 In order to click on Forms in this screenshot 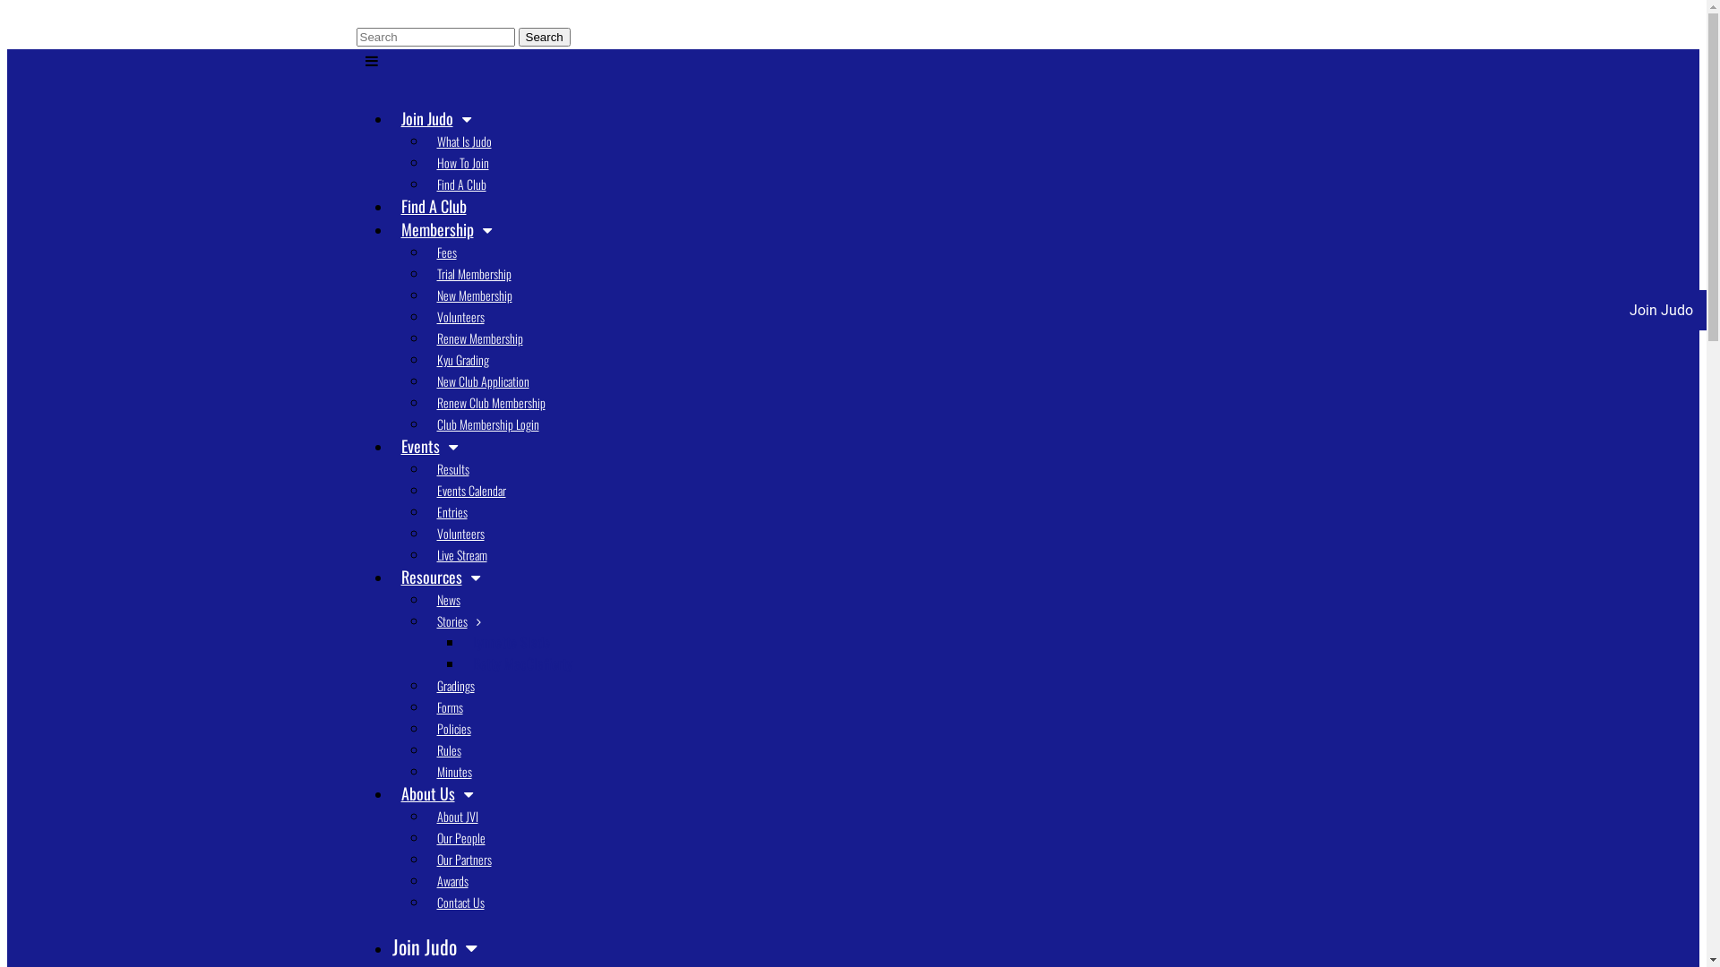, I will do `click(446, 707)`.